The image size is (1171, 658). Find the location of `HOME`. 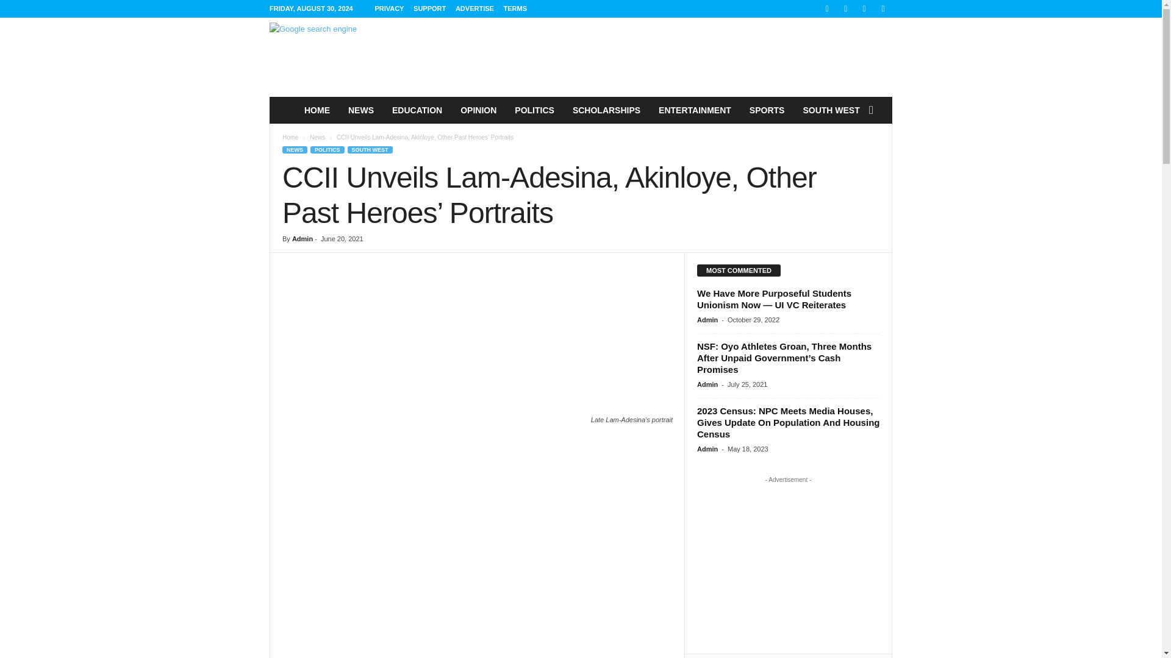

HOME is located at coordinates (317, 110).